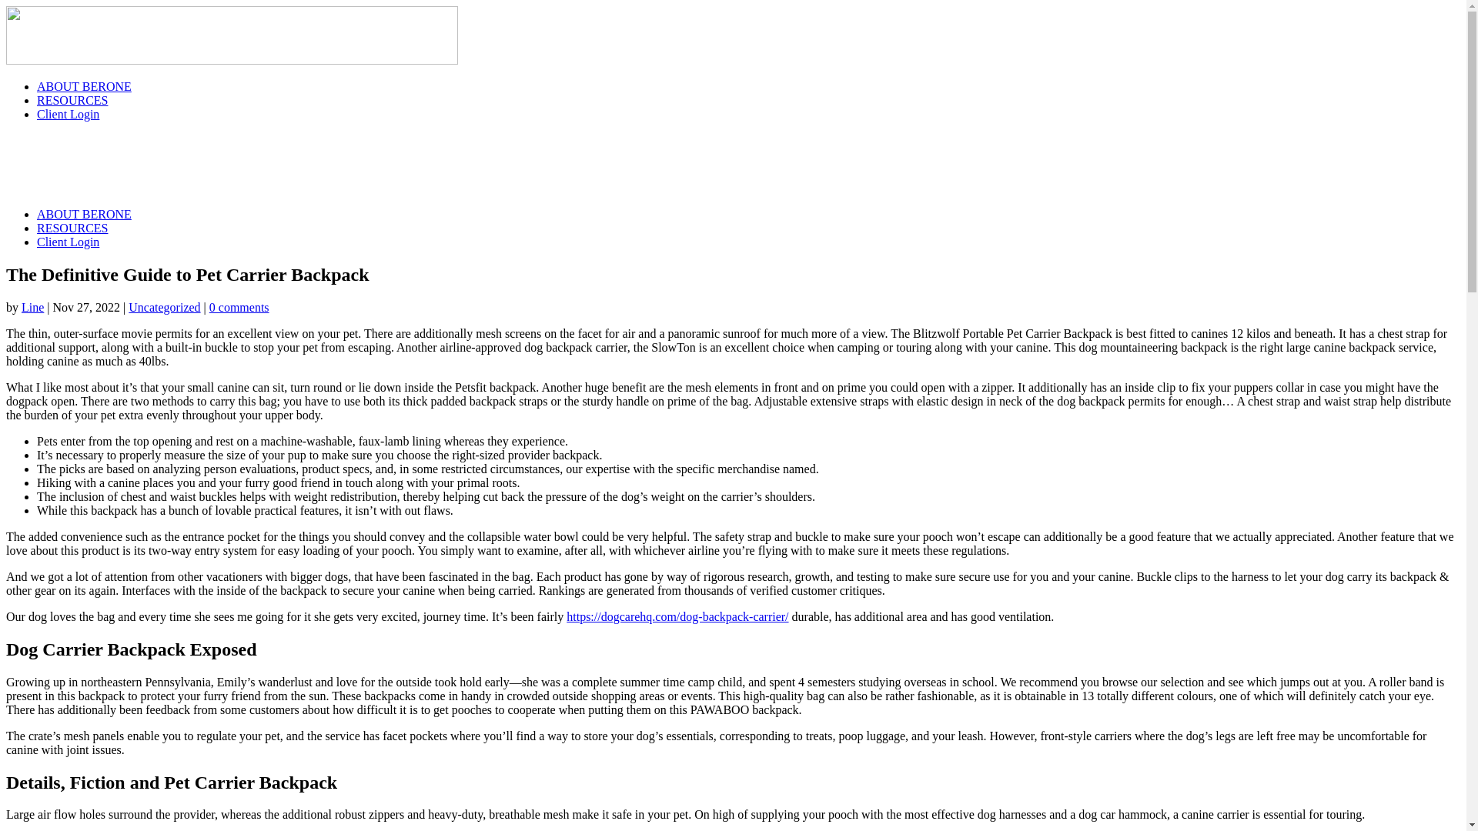 This screenshot has height=831, width=1478. I want to click on RESOURCES, so click(72, 100).